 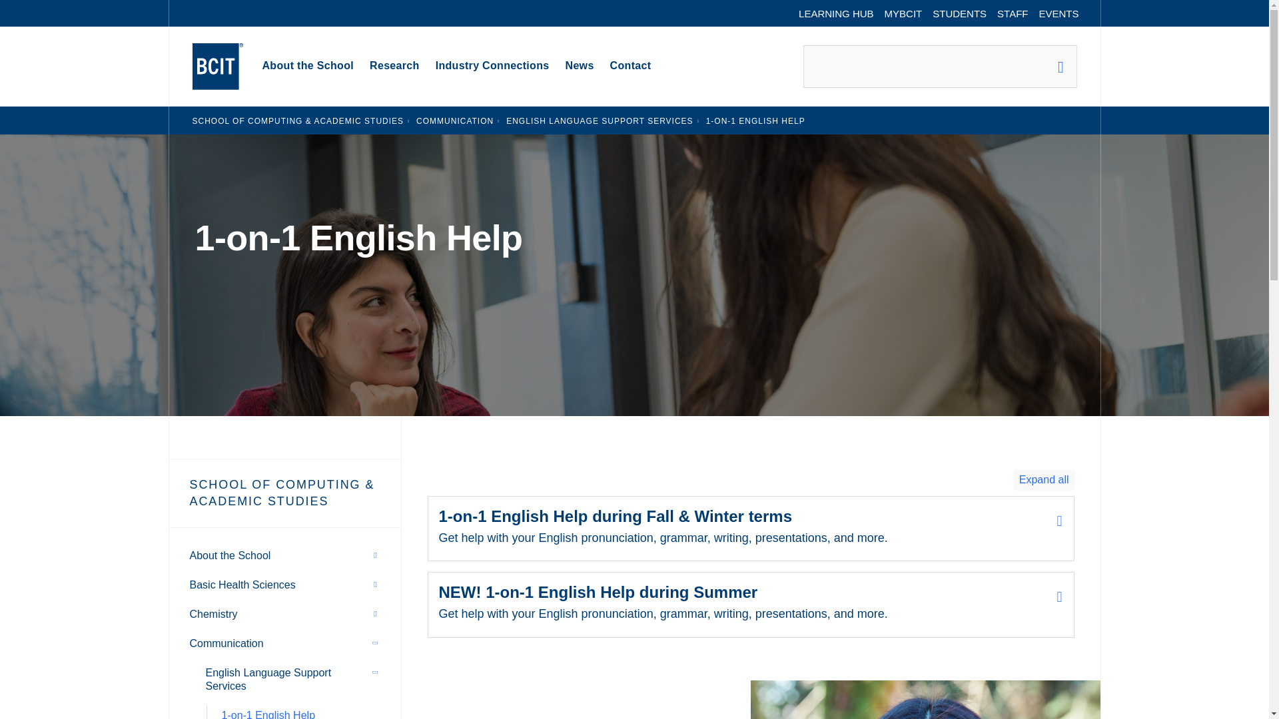 I want to click on MYBCIT, so click(x=903, y=13).